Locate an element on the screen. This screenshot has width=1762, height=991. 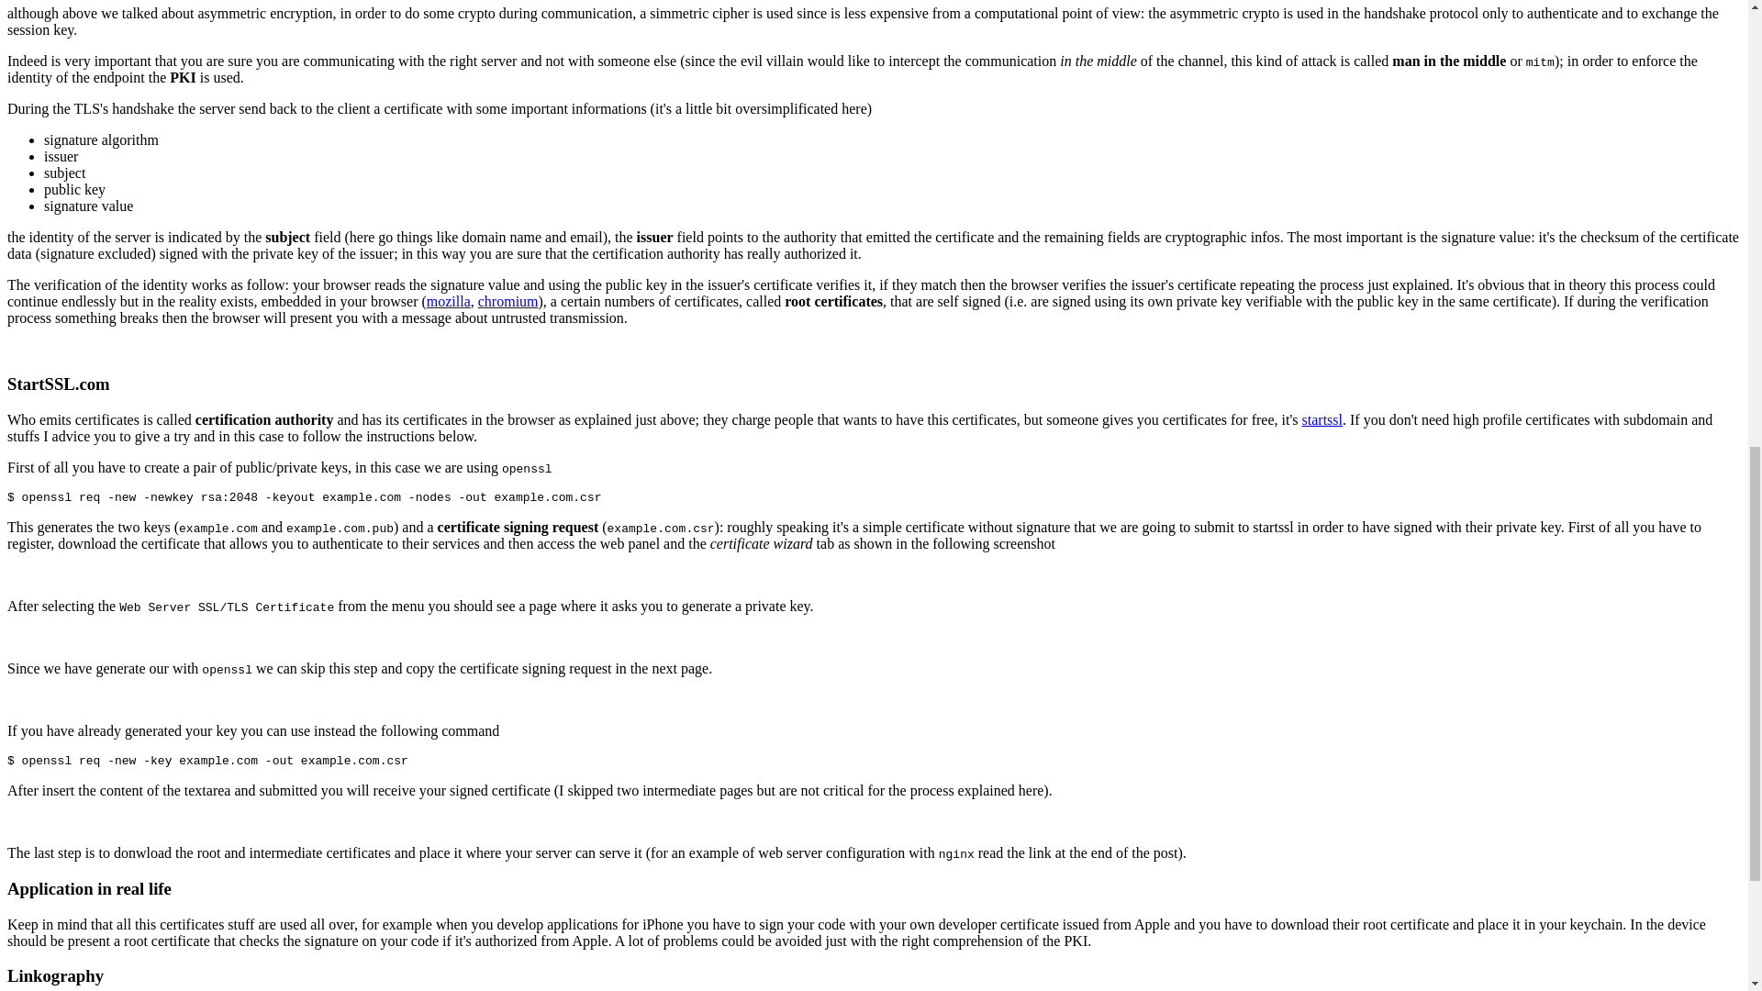
chromium is located at coordinates (508, 301).